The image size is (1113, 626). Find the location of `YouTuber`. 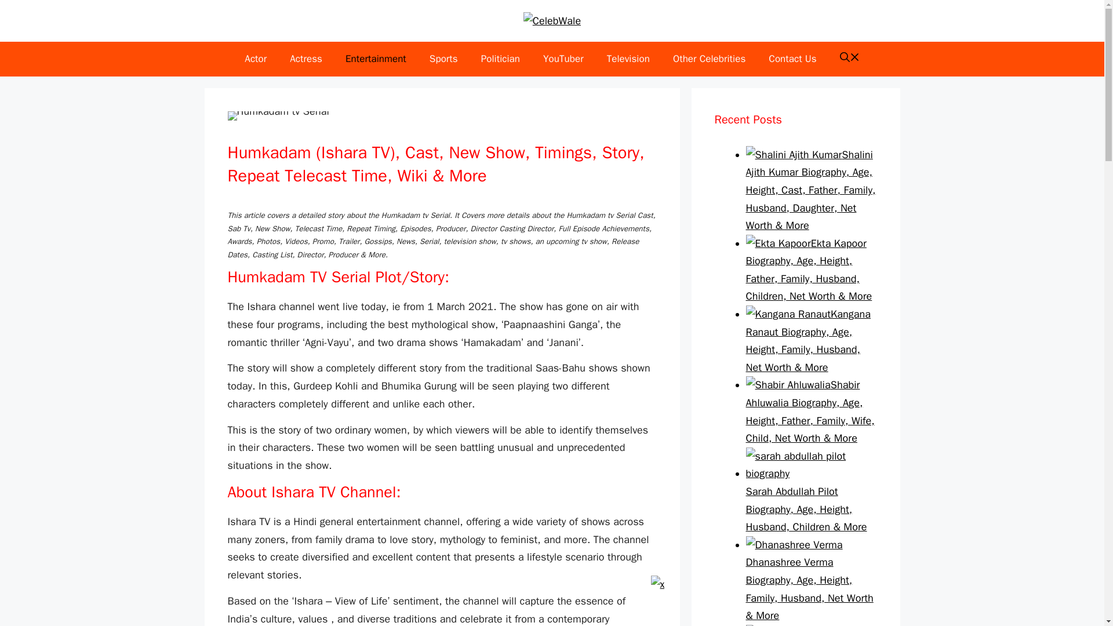

YouTuber is located at coordinates (563, 59).